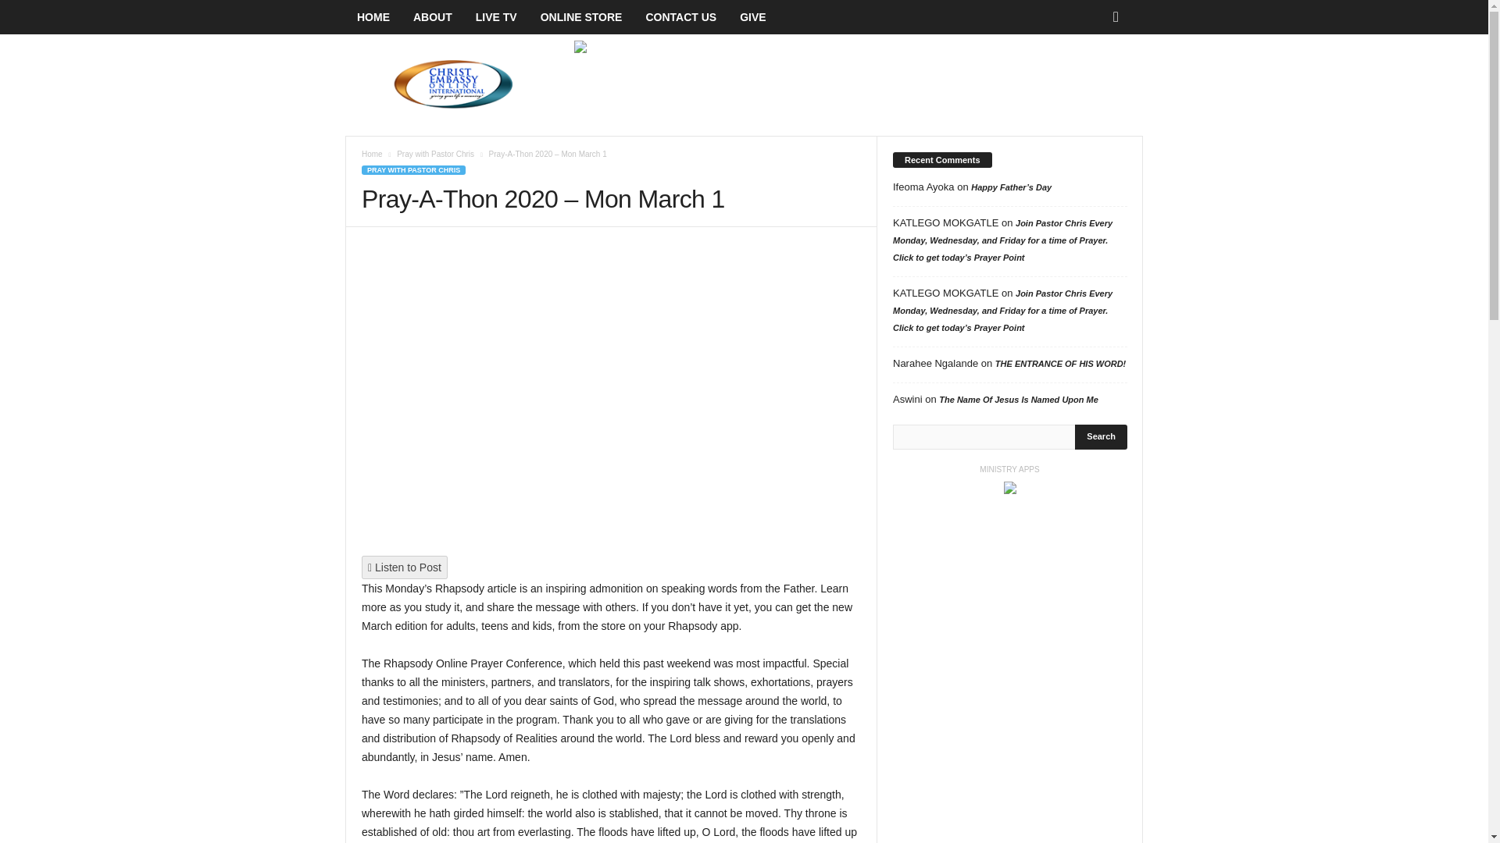 The image size is (1500, 843). I want to click on LIVE TV, so click(496, 17).